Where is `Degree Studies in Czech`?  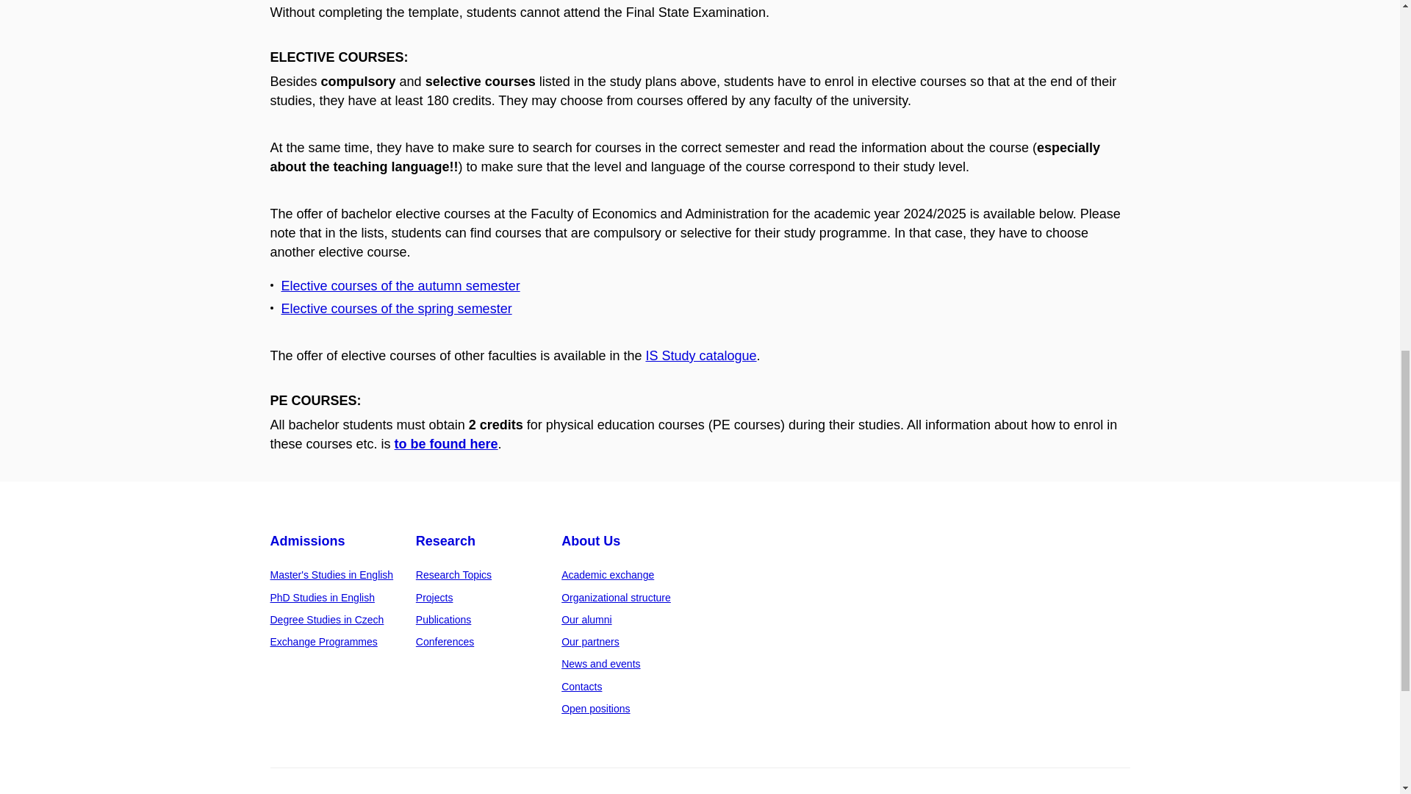
Degree Studies in Czech is located at coordinates (327, 619).